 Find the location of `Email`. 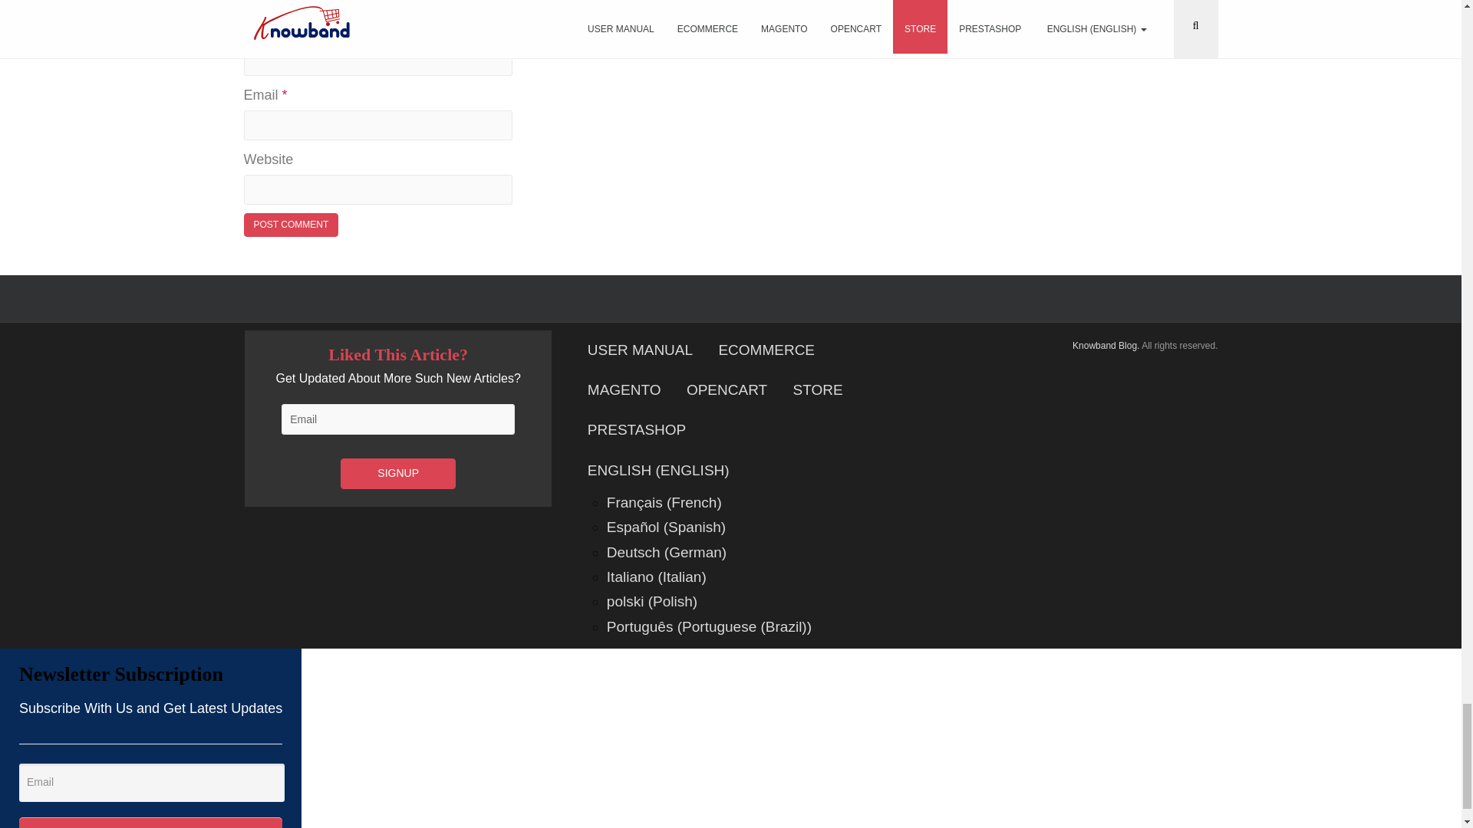

Email is located at coordinates (151, 782).